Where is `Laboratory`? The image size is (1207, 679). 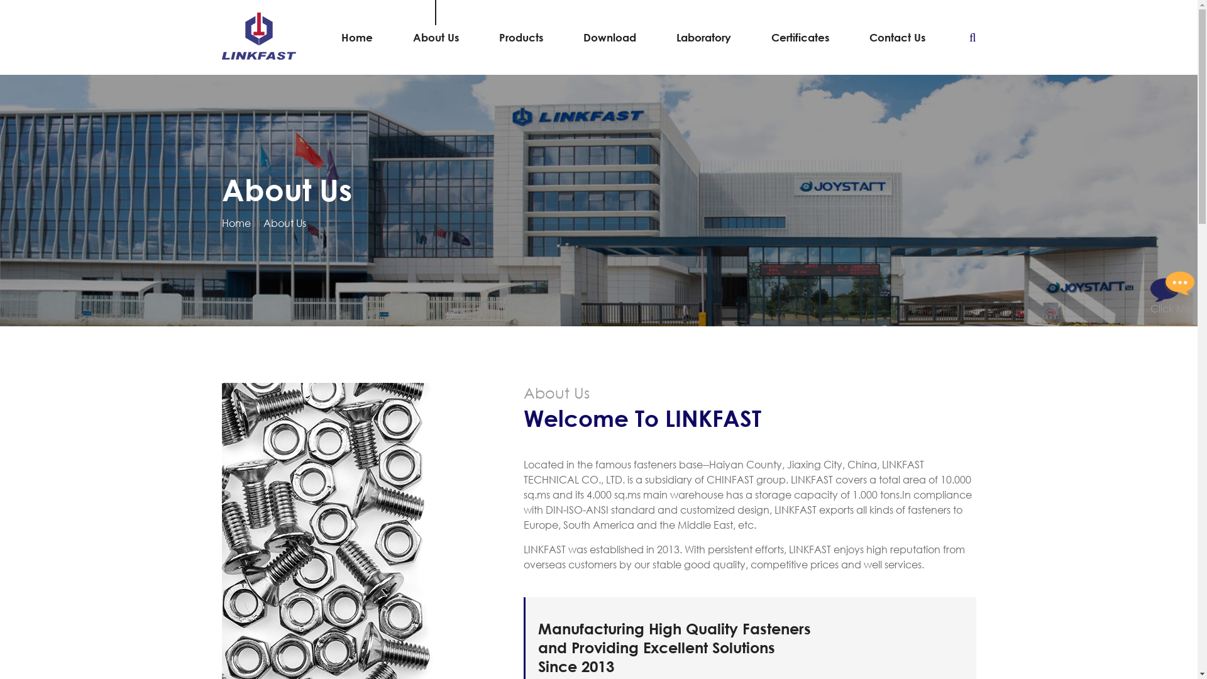 Laboratory is located at coordinates (704, 38).